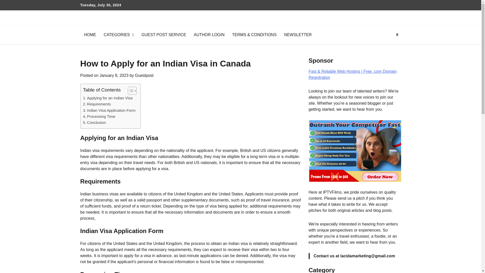 The height and width of the screenshot is (273, 485). Describe the element at coordinates (164, 35) in the screenshot. I see `GUEST POST SERVICE` at that location.